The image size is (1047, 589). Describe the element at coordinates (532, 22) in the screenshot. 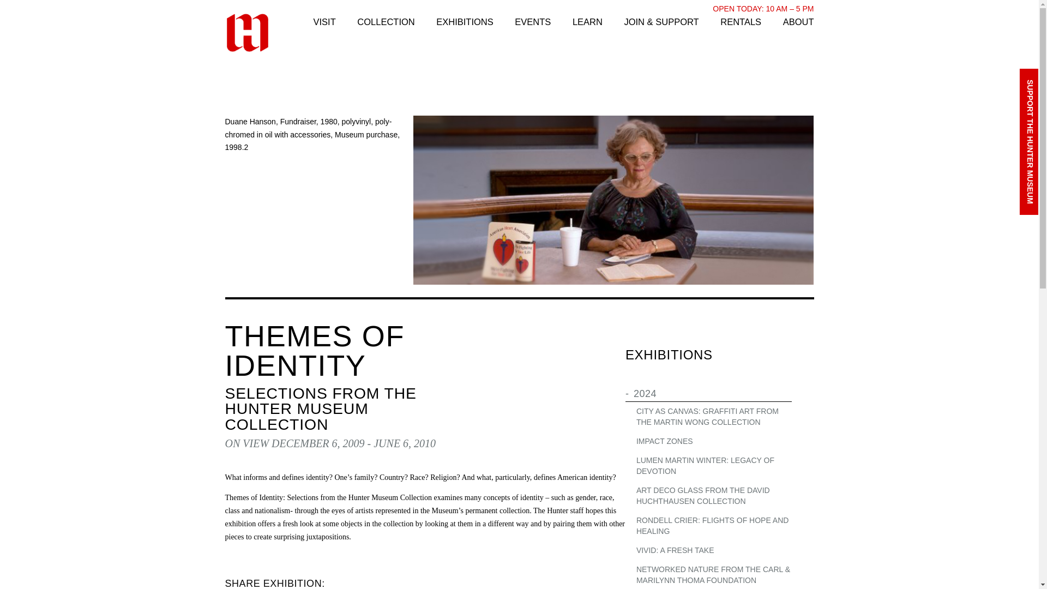

I see `EVENTS` at that location.